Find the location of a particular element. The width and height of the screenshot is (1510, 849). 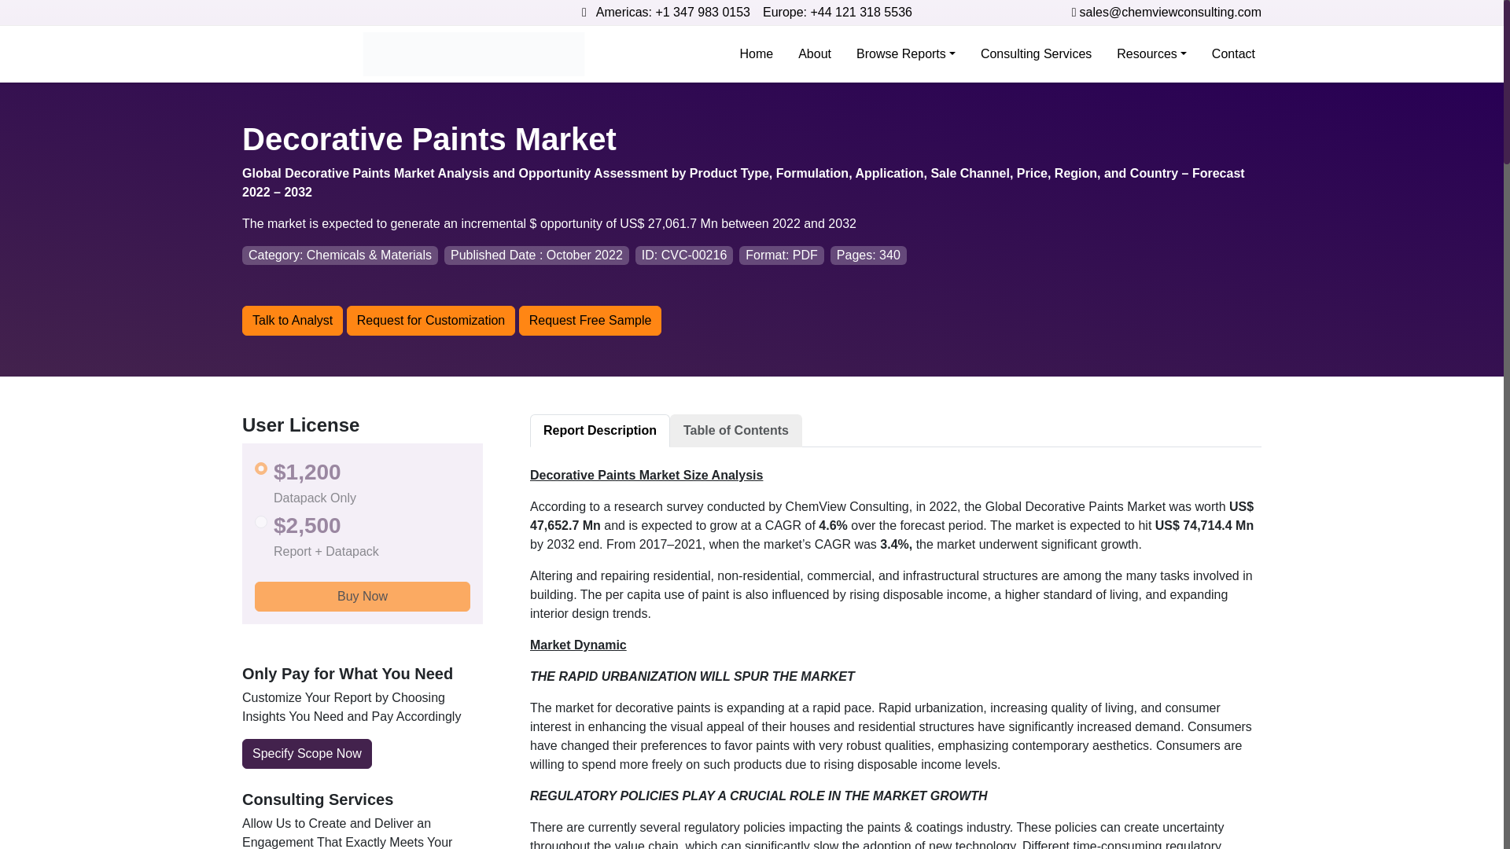

1200.00 is located at coordinates (261, 468).